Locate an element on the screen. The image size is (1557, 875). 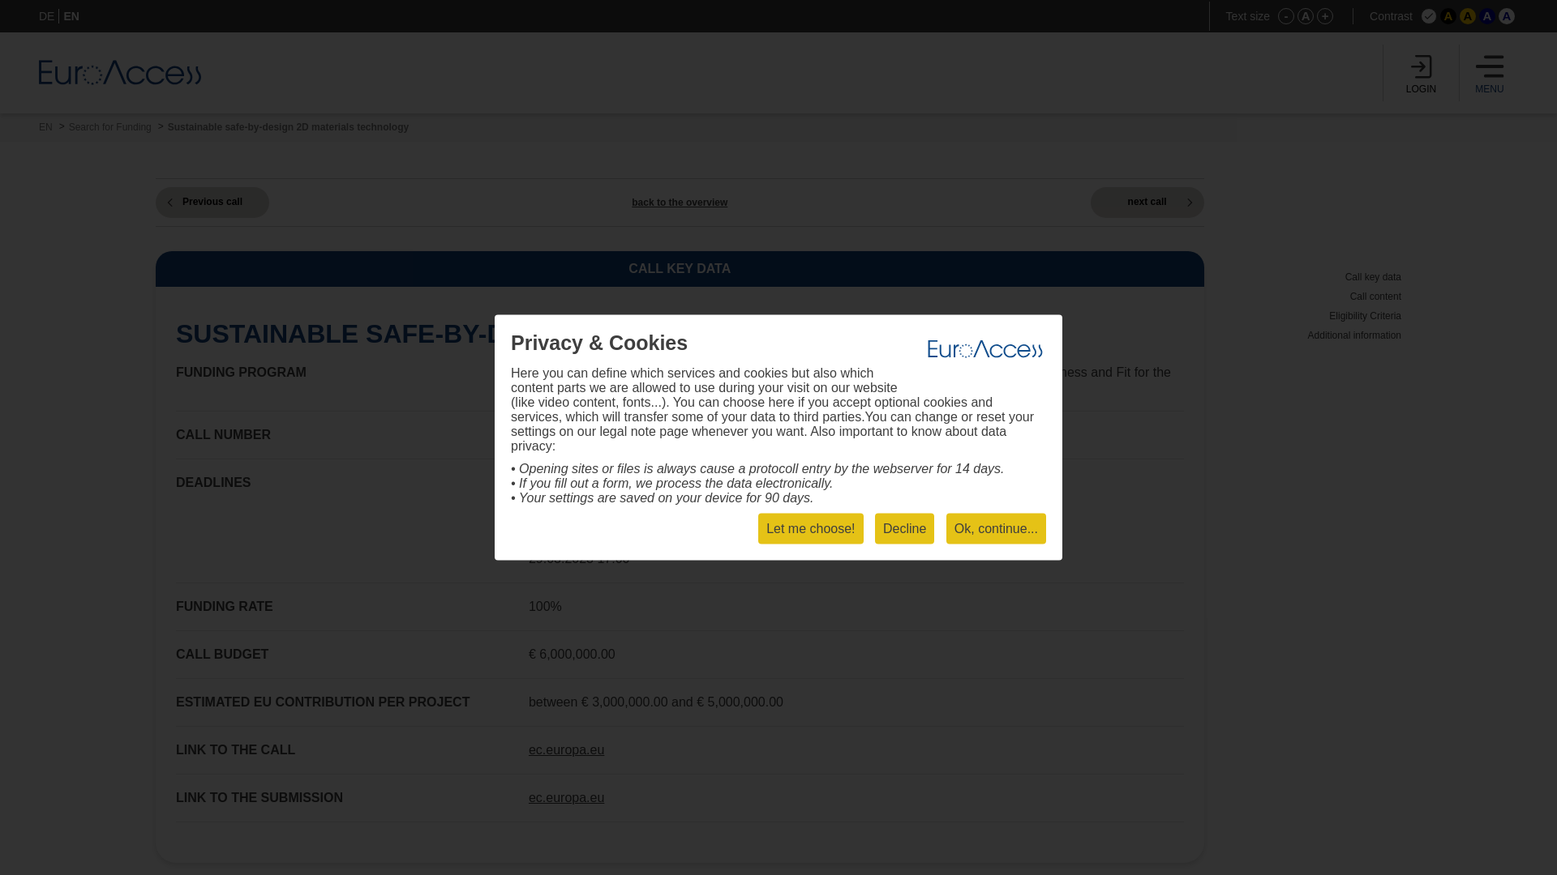
DE is located at coordinates (47, 16).